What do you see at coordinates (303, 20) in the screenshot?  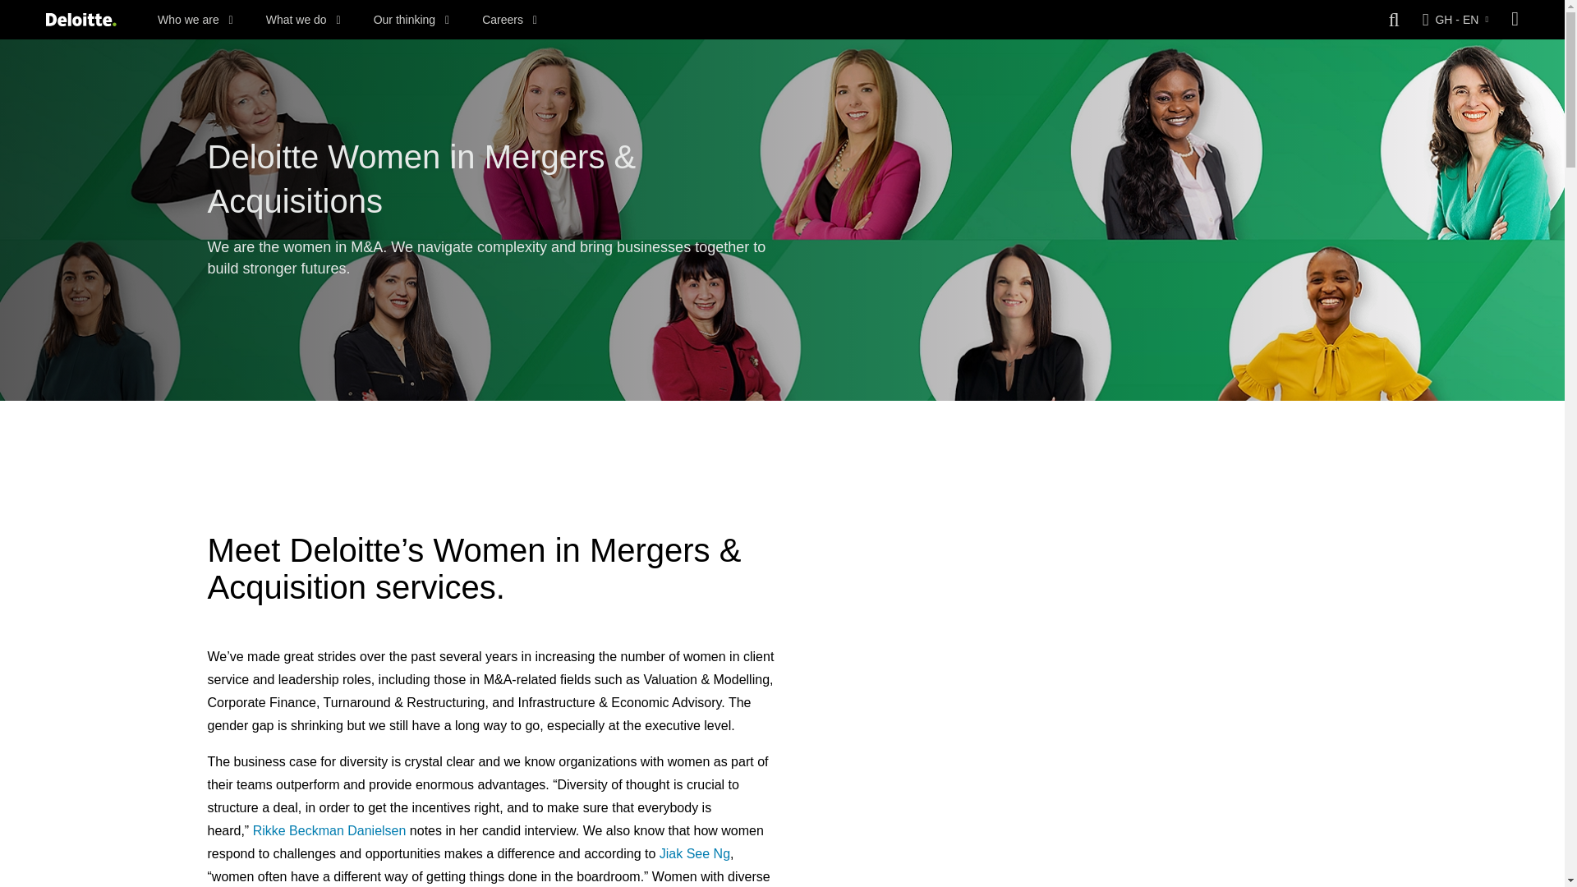 I see `What we do` at bounding box center [303, 20].